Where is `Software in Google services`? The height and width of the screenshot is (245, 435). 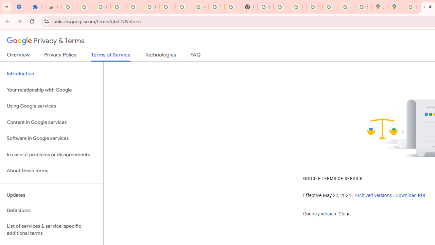
Software in Google services is located at coordinates (52, 138).